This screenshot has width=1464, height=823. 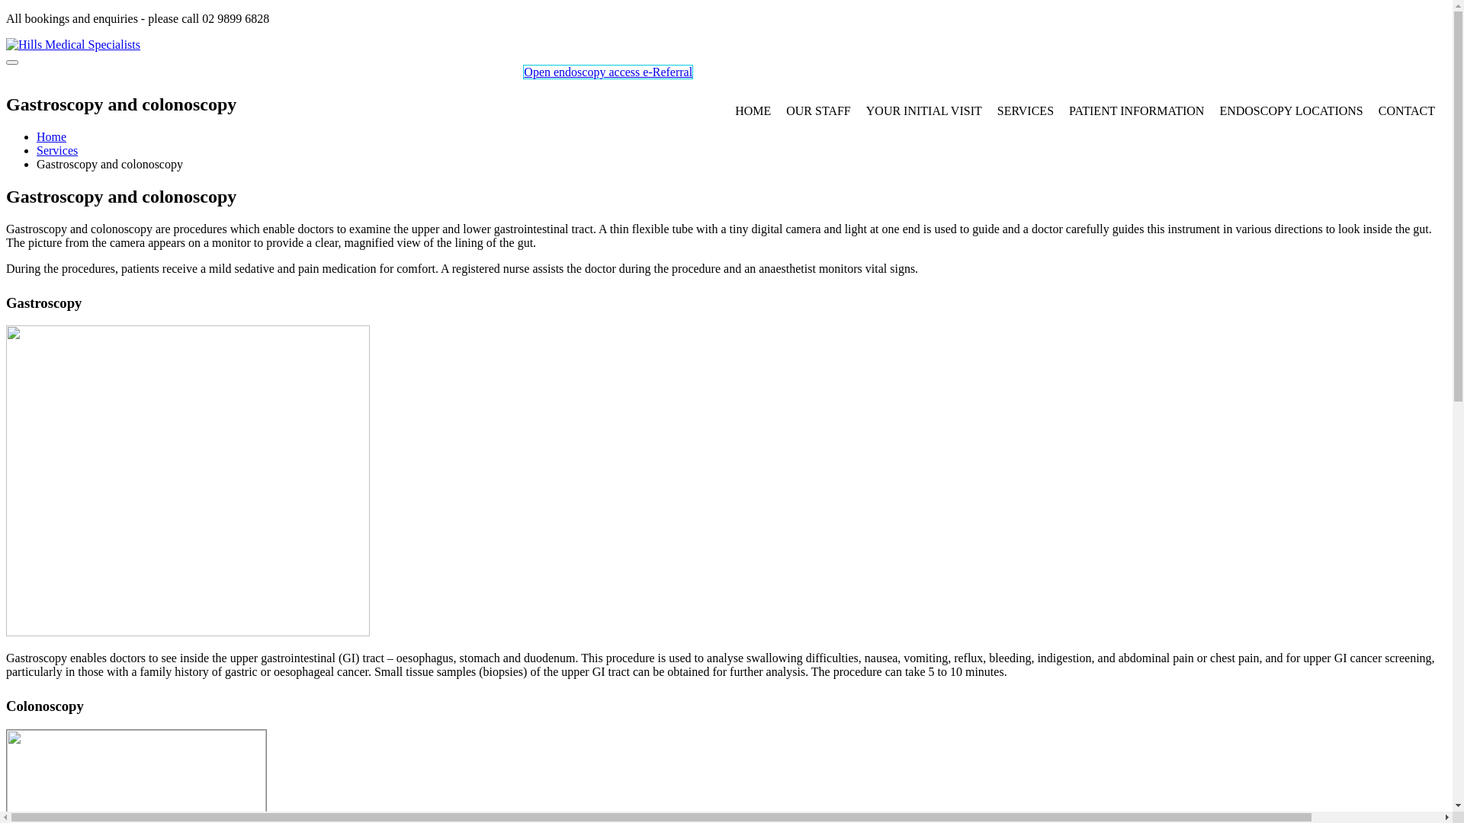 I want to click on Home, so click(x=52, y=137).